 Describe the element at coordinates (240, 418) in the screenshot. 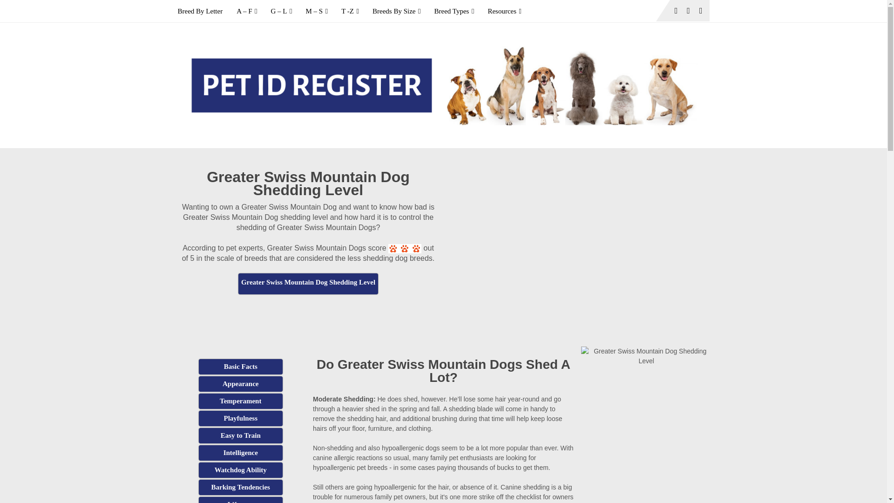

I see `Are Greater Swiss Mountain Dogs playful?` at that location.